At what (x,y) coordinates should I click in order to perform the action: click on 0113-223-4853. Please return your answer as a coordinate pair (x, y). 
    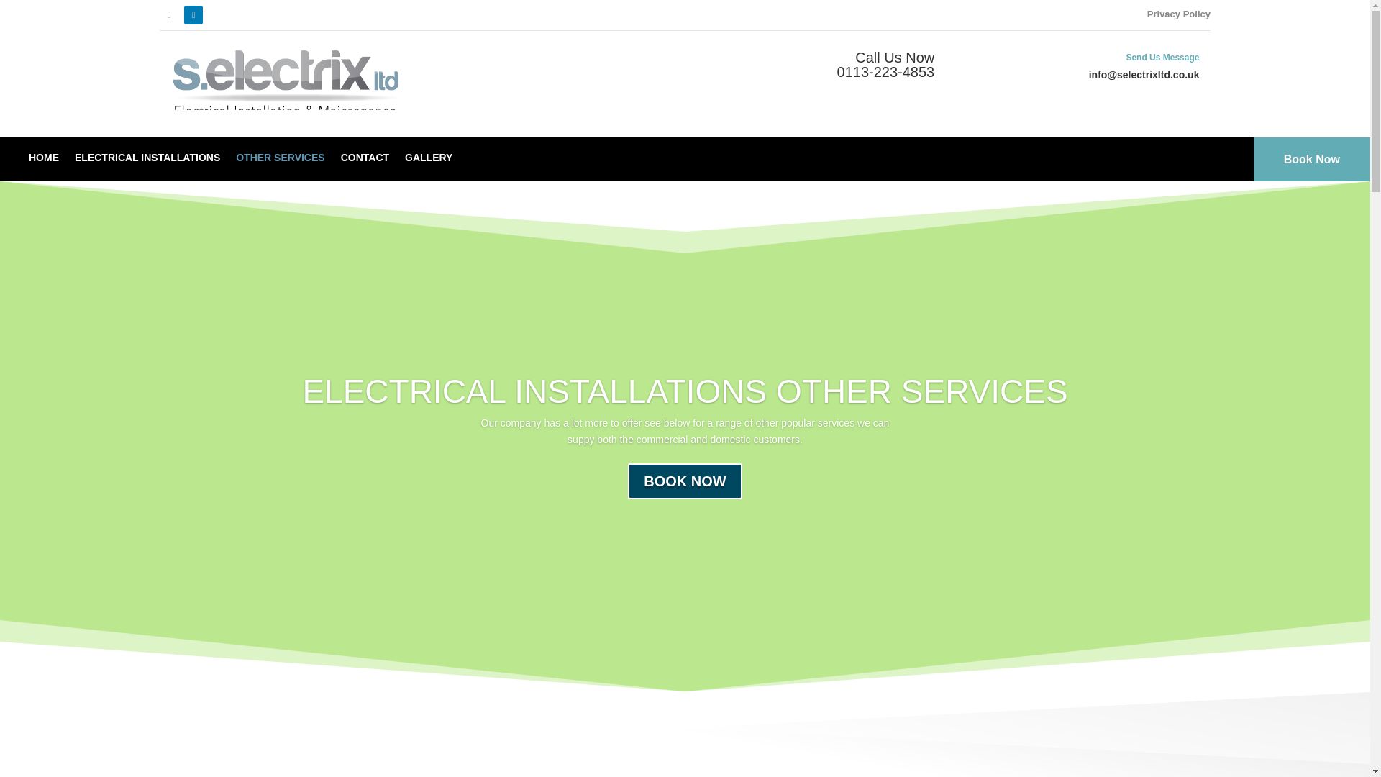
    Looking at the image, I should click on (885, 72).